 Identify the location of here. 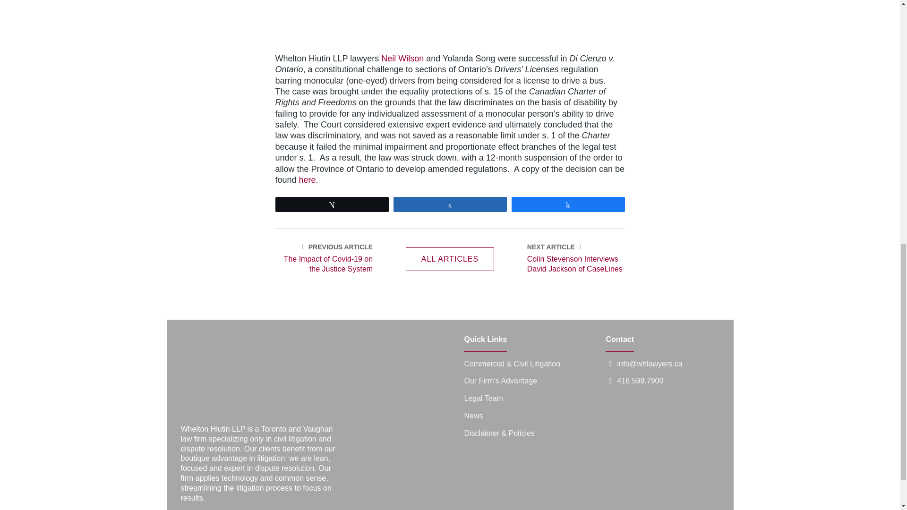
(307, 179).